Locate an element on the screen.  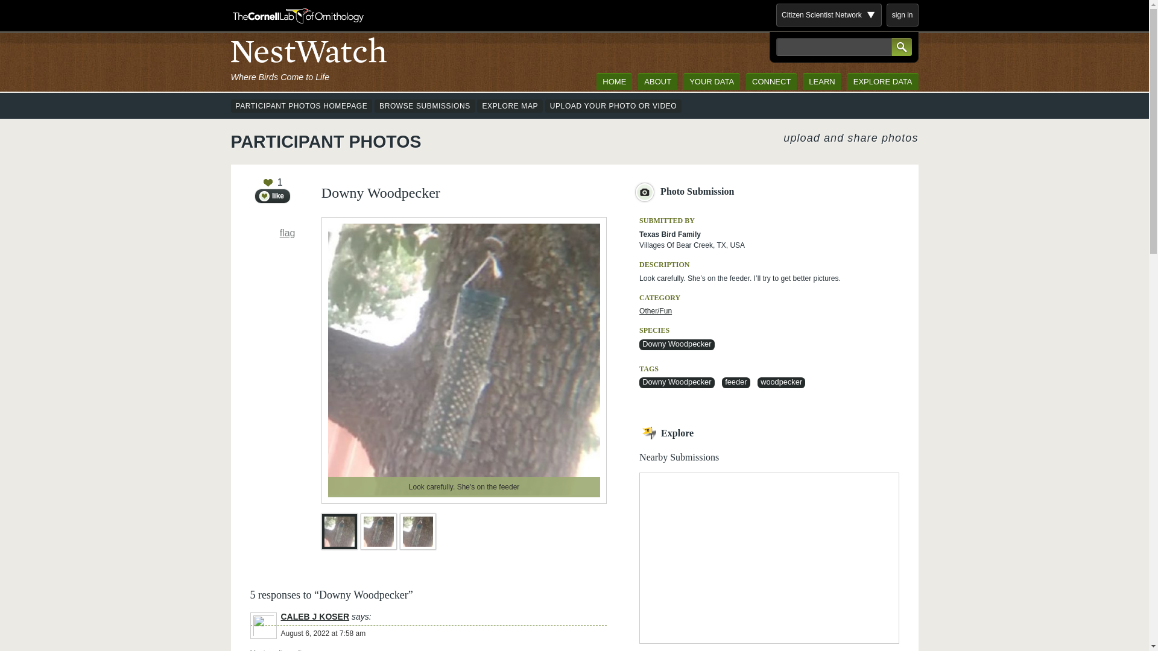
Look carefully. She's on the feeder is located at coordinates (339, 532).